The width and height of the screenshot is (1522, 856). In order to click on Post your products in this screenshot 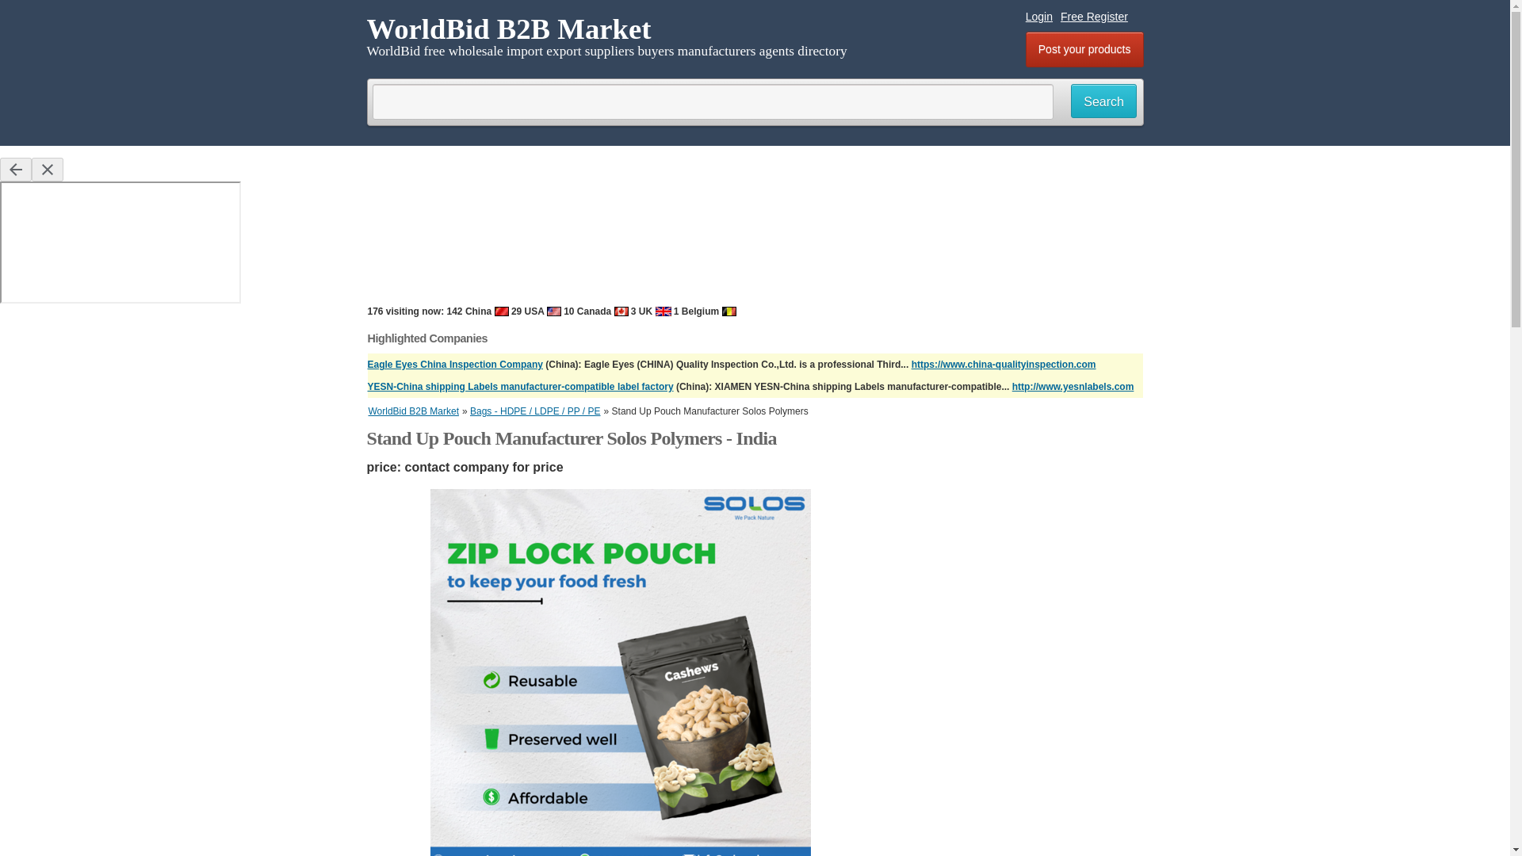, I will do `click(1084, 49)`.